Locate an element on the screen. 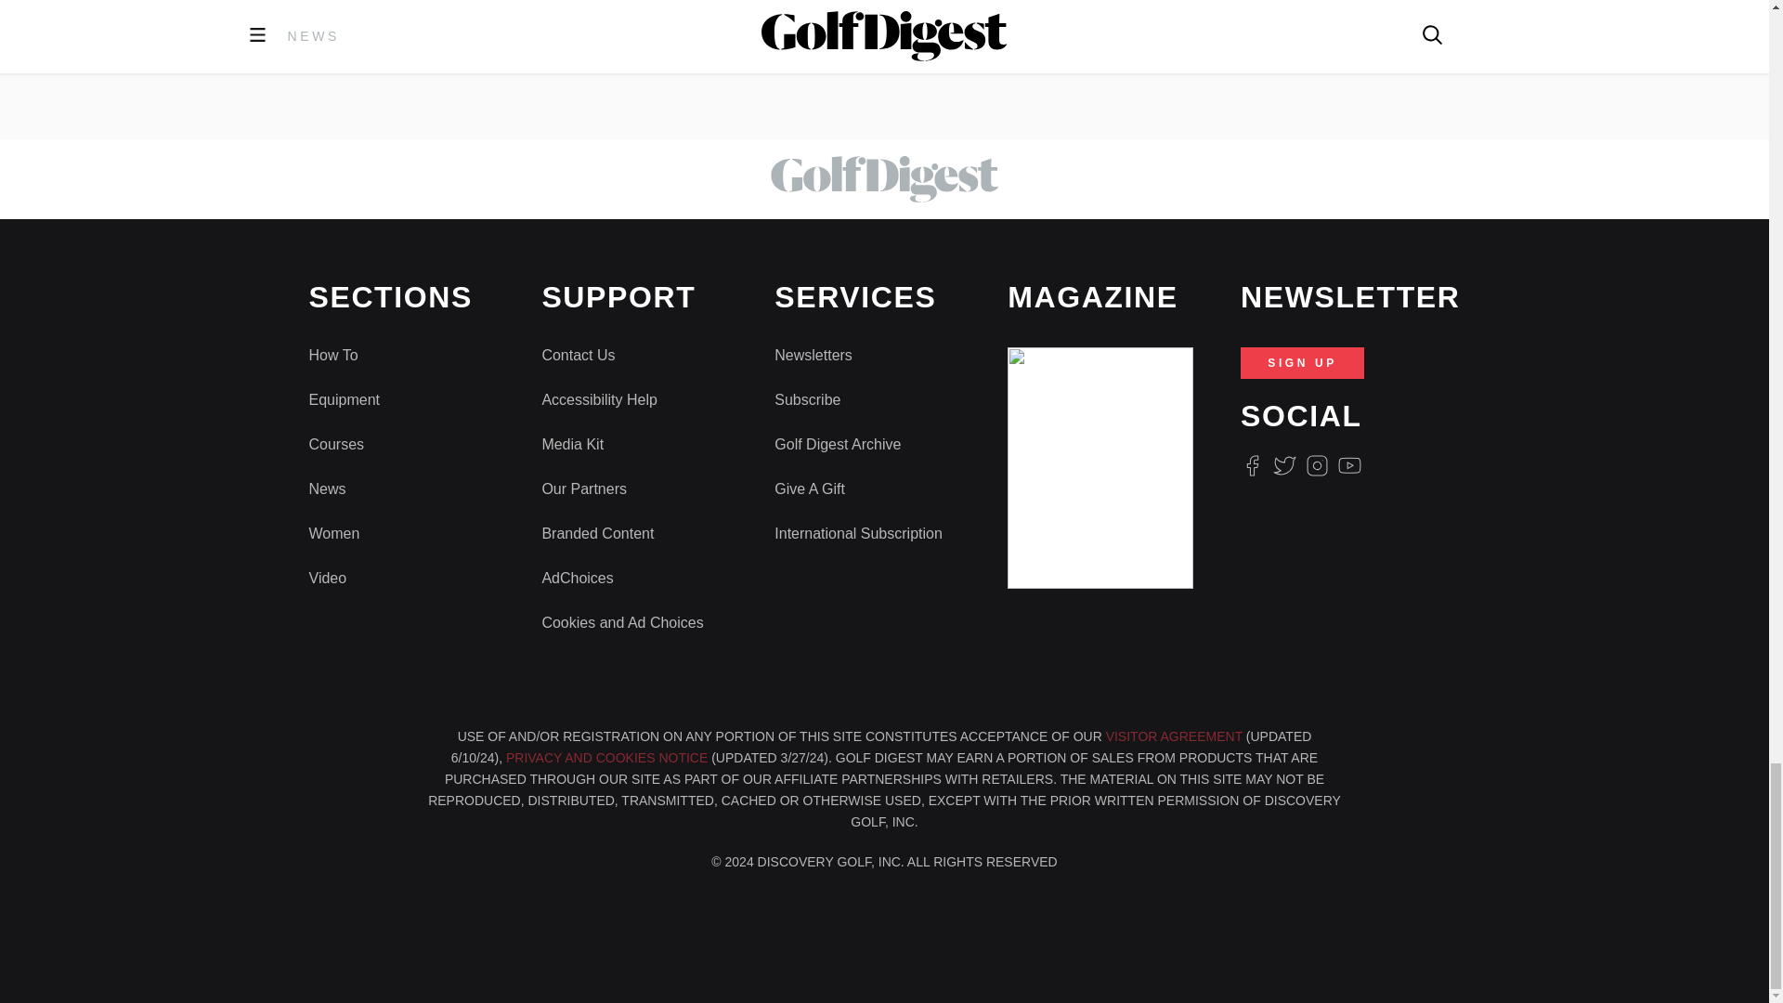  Instagram Logo is located at coordinates (1317, 466).